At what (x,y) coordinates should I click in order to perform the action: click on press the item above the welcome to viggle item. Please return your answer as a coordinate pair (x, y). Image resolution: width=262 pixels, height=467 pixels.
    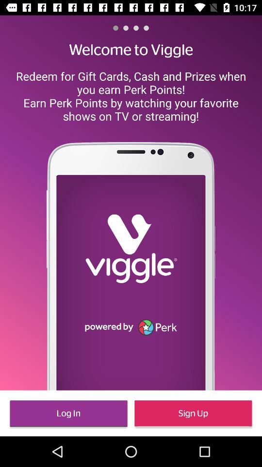
    Looking at the image, I should click on (115, 28).